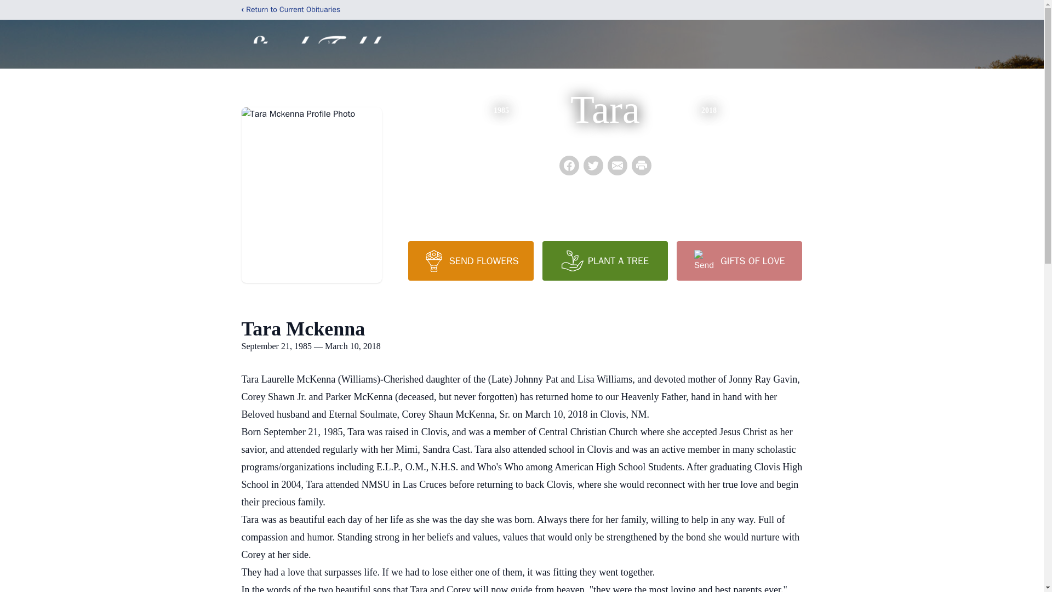 The height and width of the screenshot is (592, 1052). What do you see at coordinates (739, 260) in the screenshot?
I see `GIFTS OF LOVE` at bounding box center [739, 260].